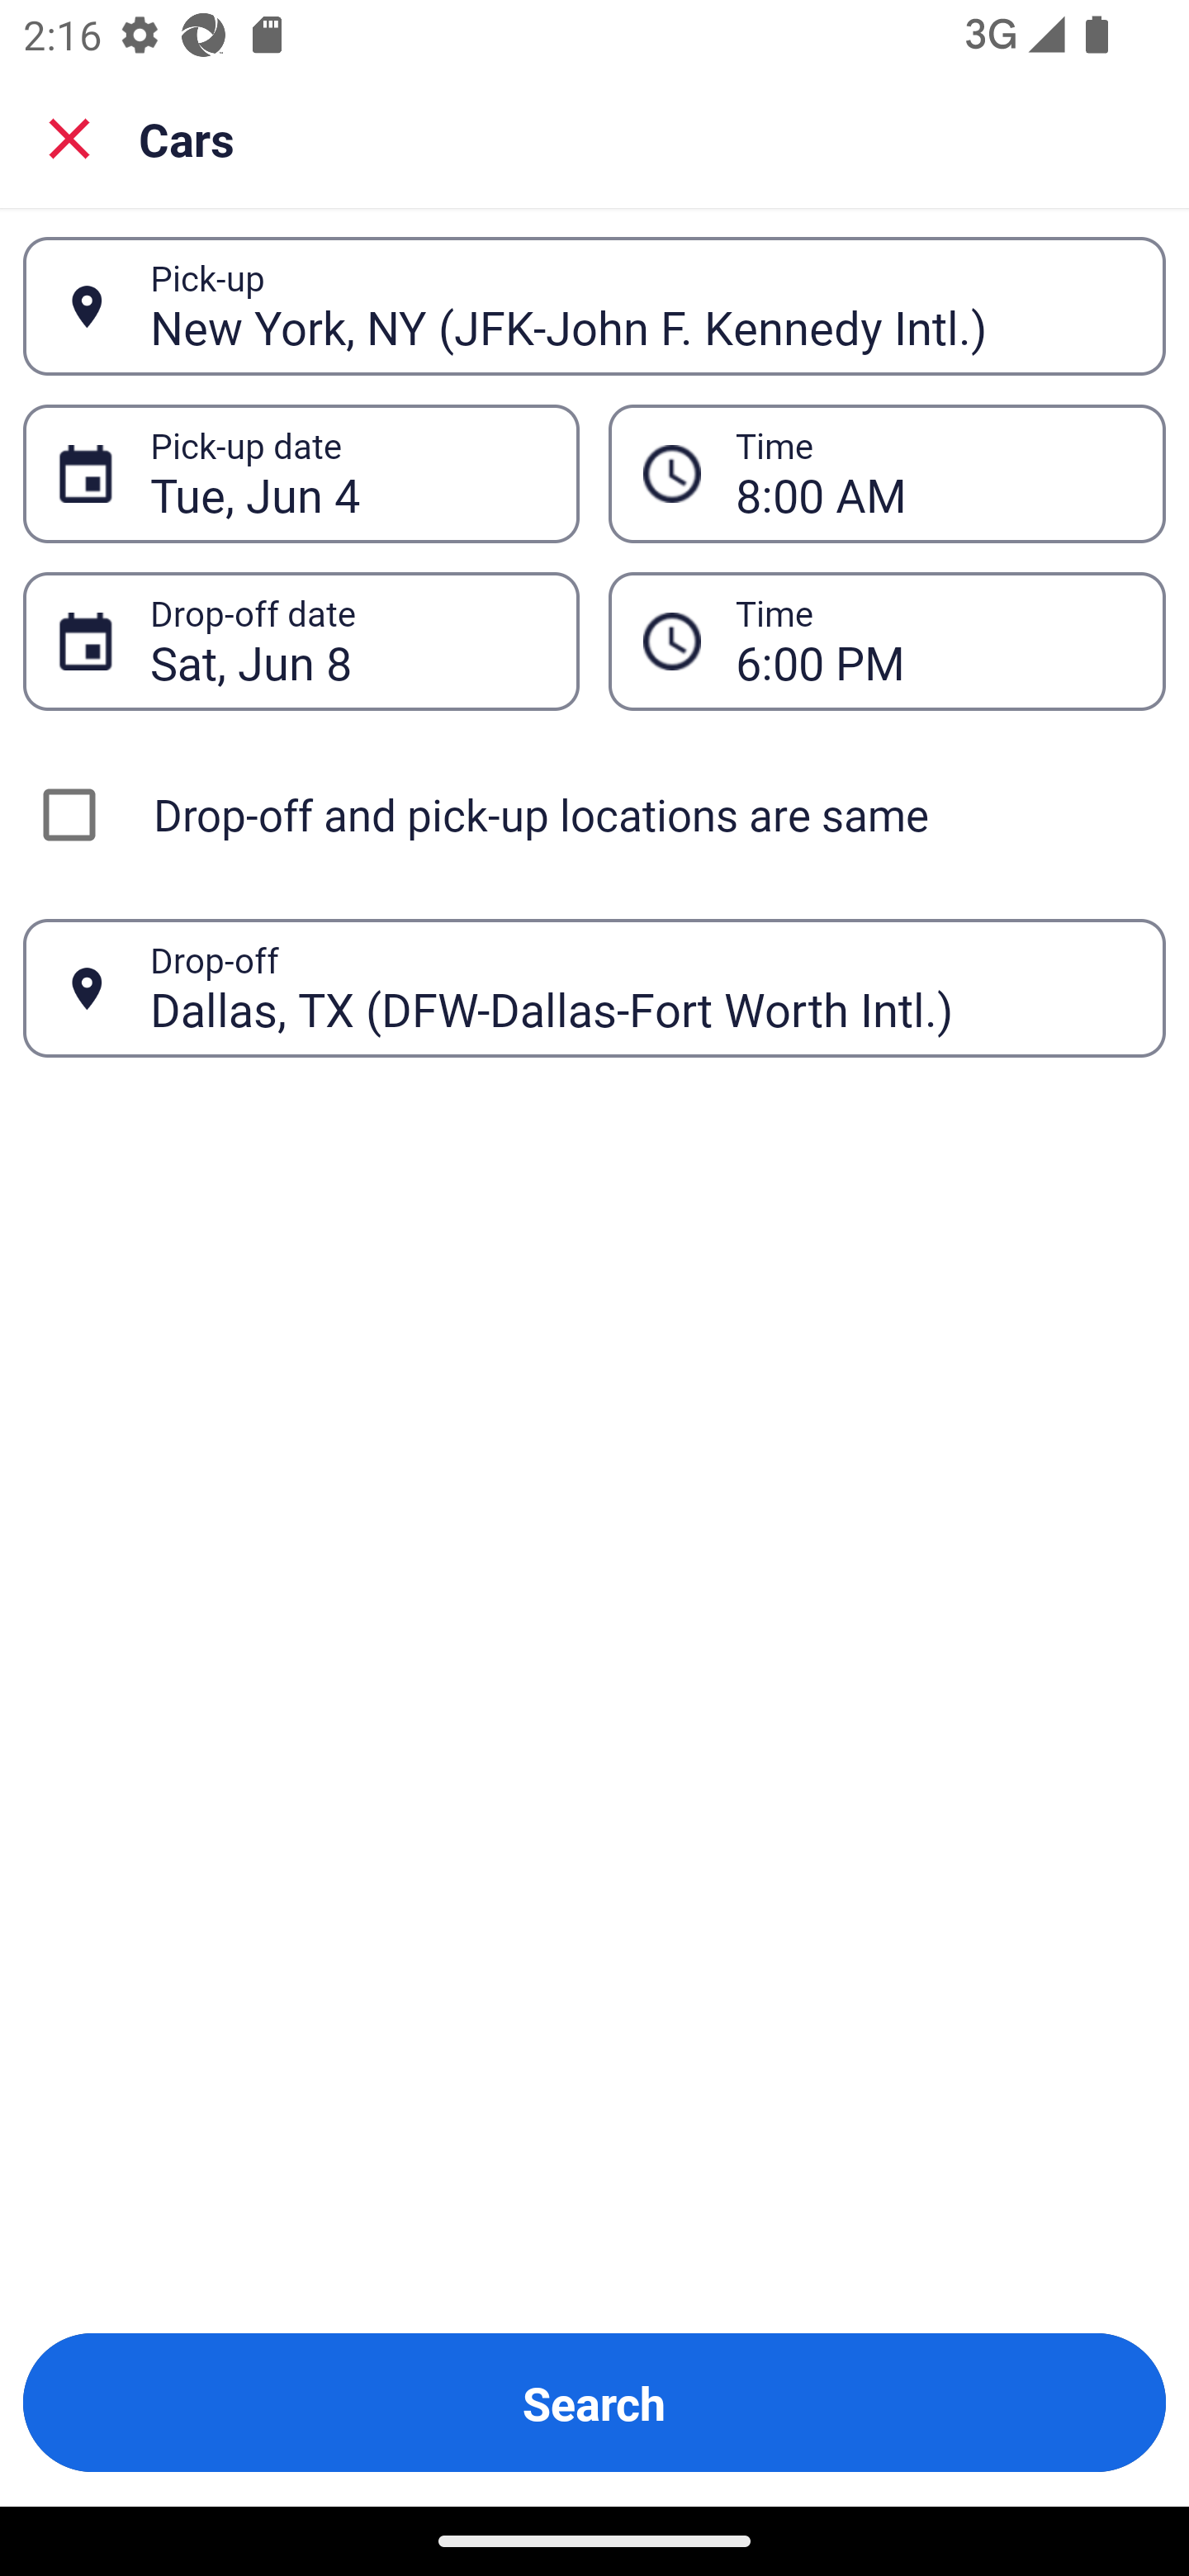 The width and height of the screenshot is (1189, 2576). Describe the element at coordinates (347, 641) in the screenshot. I see `Sat, Jun 8` at that location.